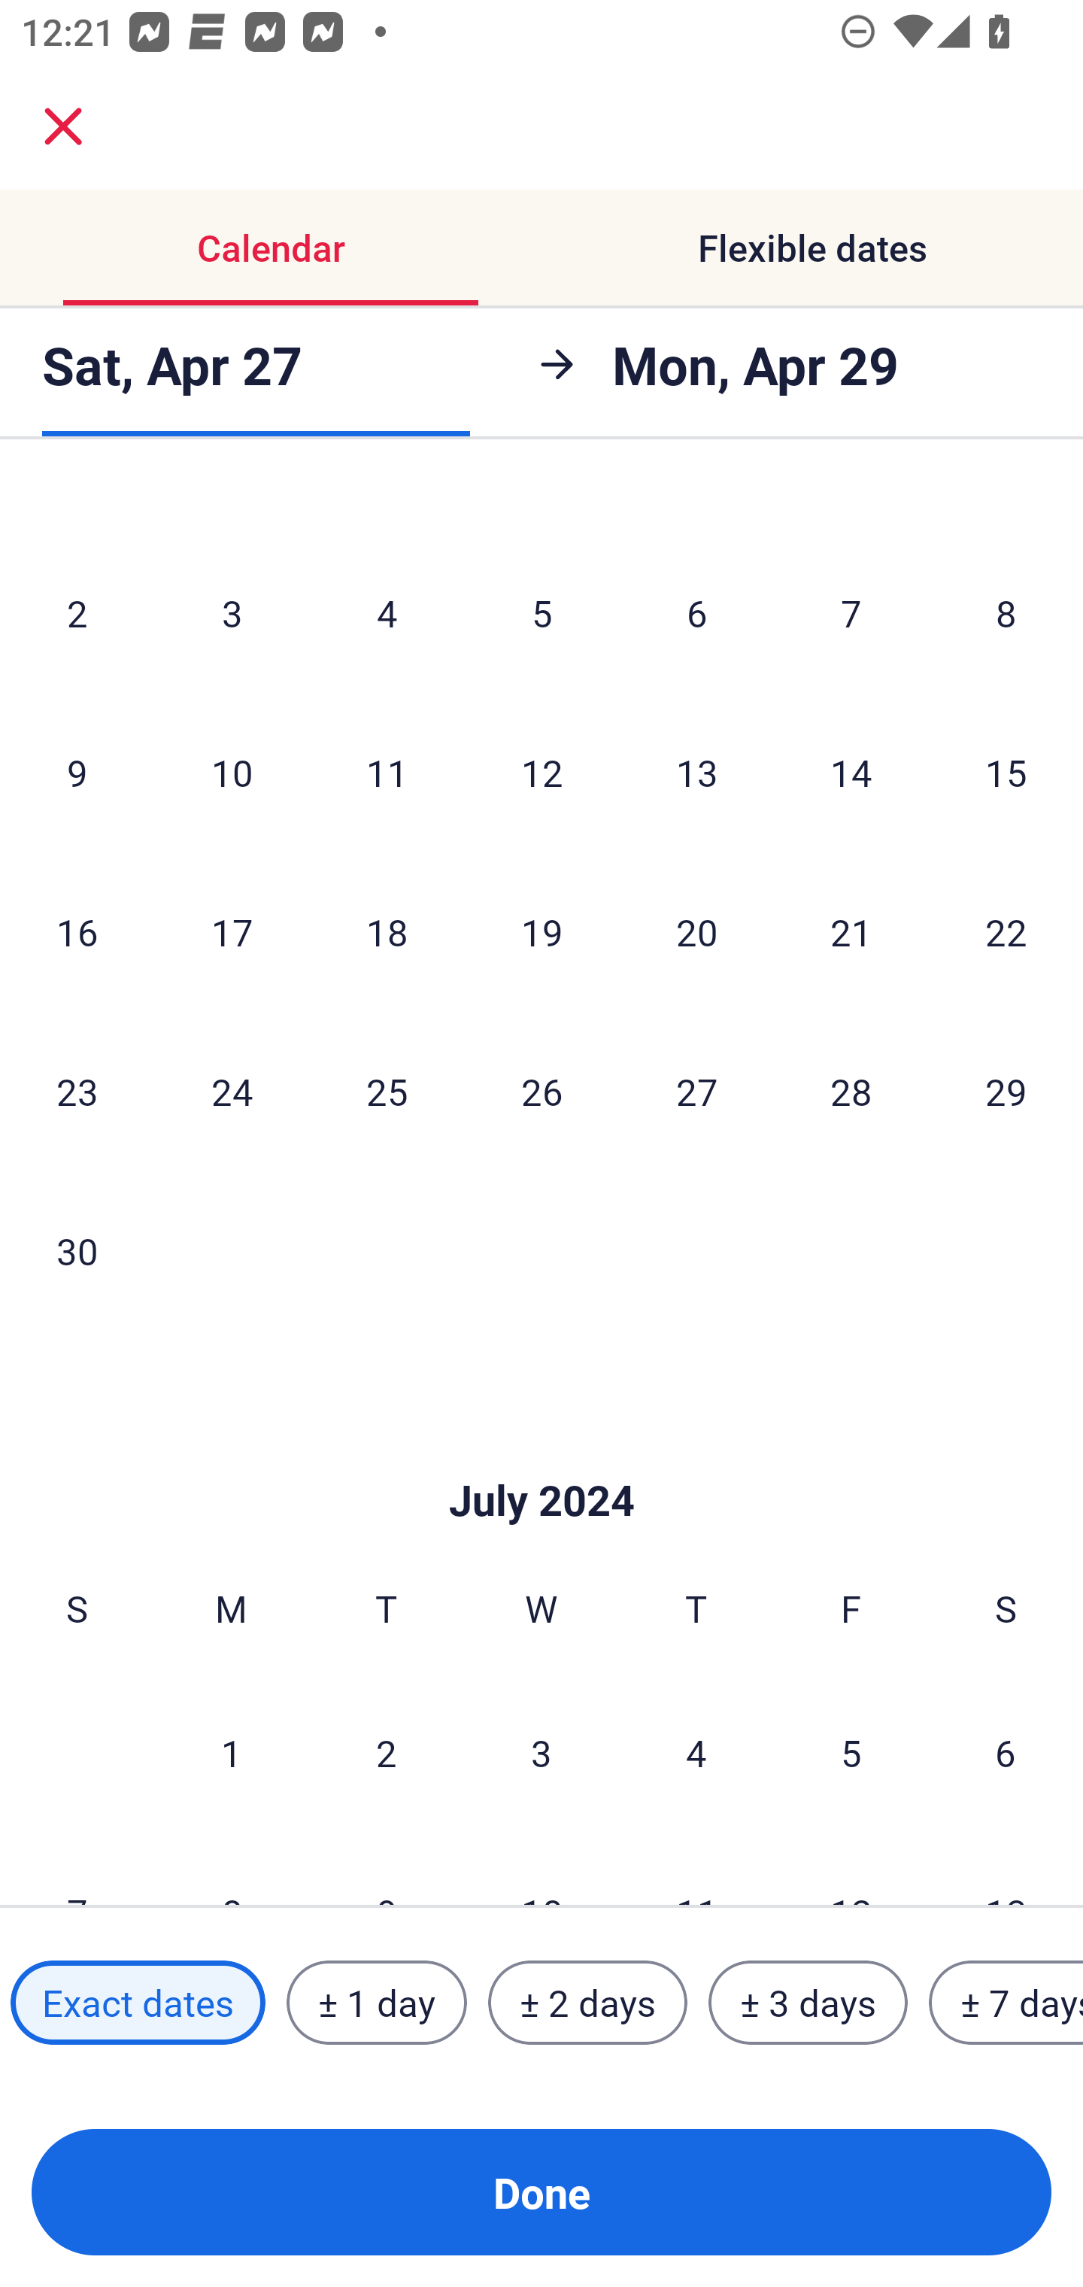 The image size is (1083, 2287). What do you see at coordinates (1006, 1091) in the screenshot?
I see `29 Saturday, June 29, 2024` at bounding box center [1006, 1091].